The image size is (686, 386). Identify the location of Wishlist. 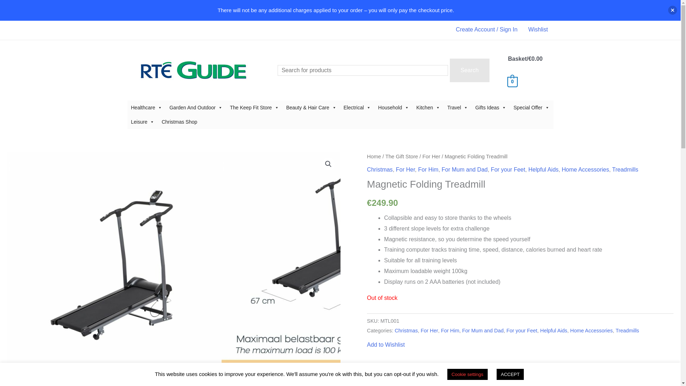
(538, 29).